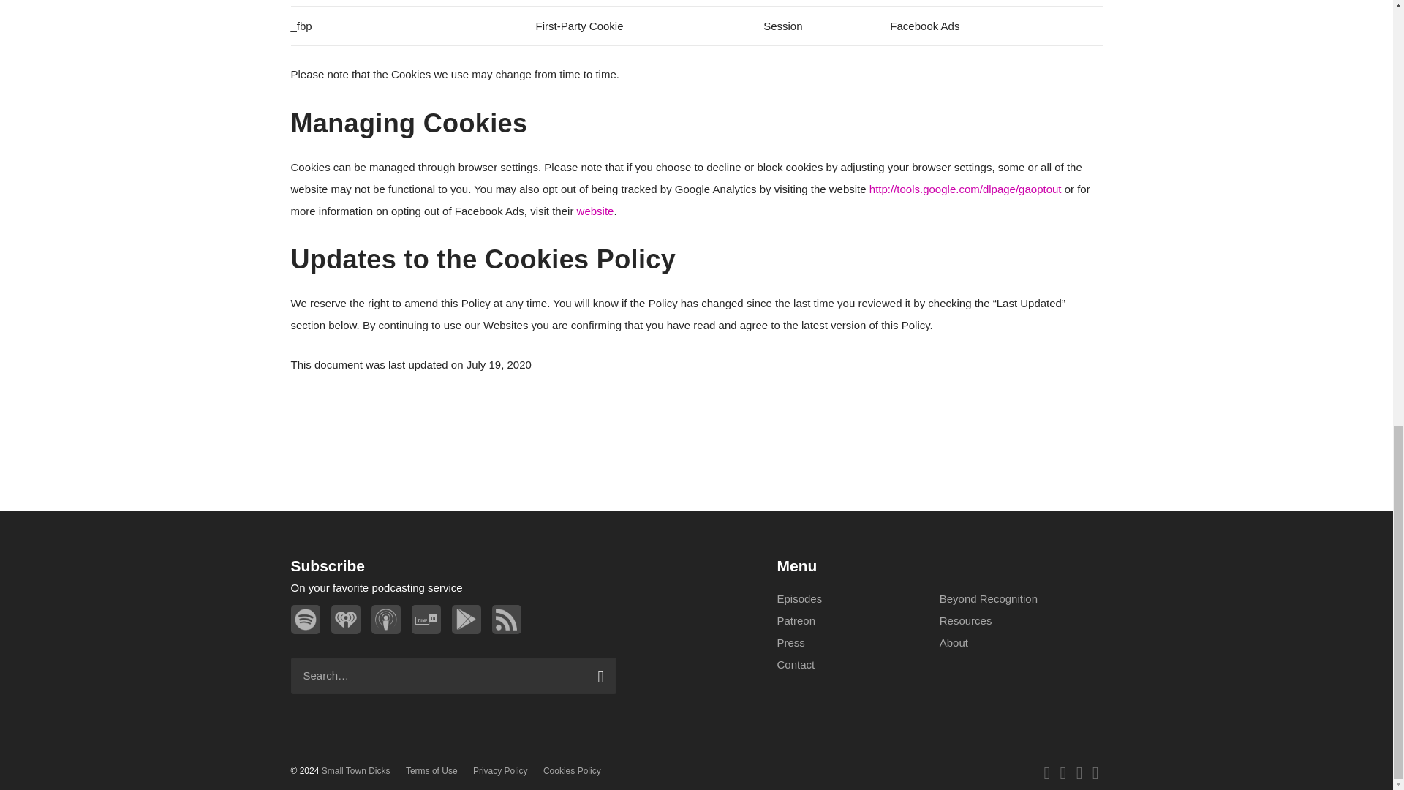  Describe the element at coordinates (965, 620) in the screenshot. I see `Resources` at that location.